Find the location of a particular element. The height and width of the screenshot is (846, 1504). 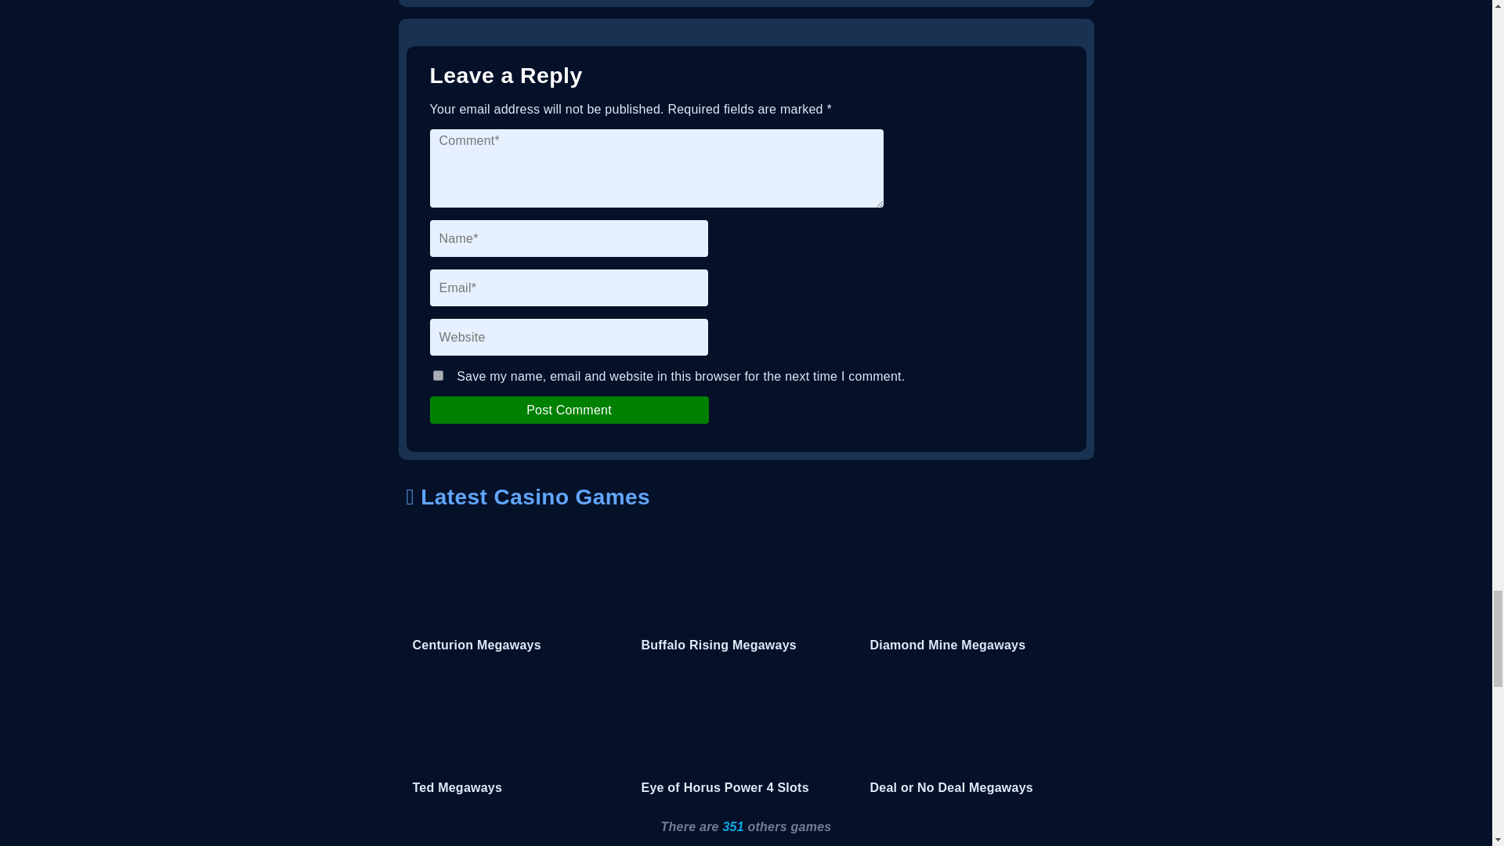

Read review of Deal or No Deal Megaways is located at coordinates (974, 732).